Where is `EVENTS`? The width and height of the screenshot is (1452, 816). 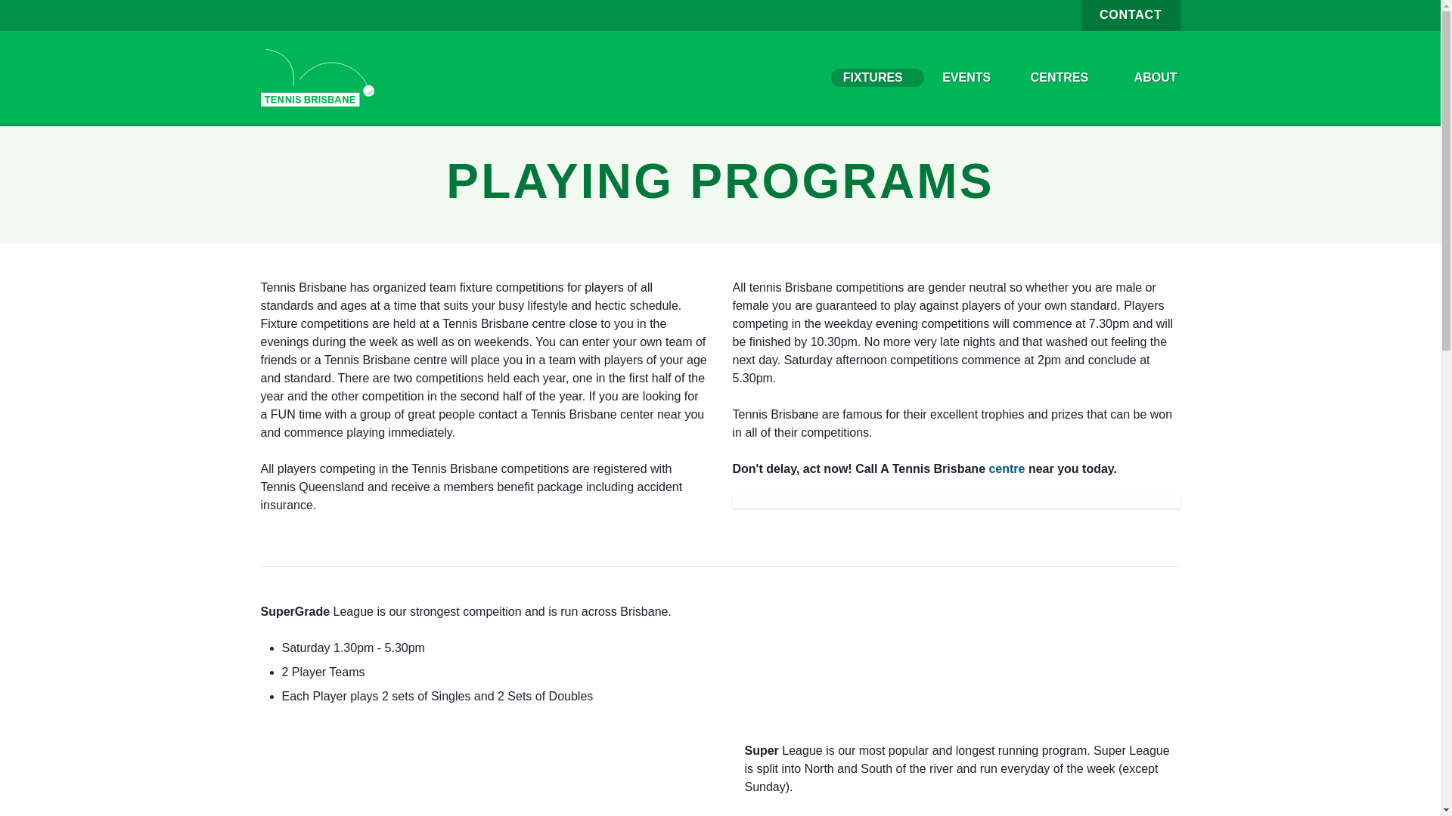 EVENTS is located at coordinates (971, 77).